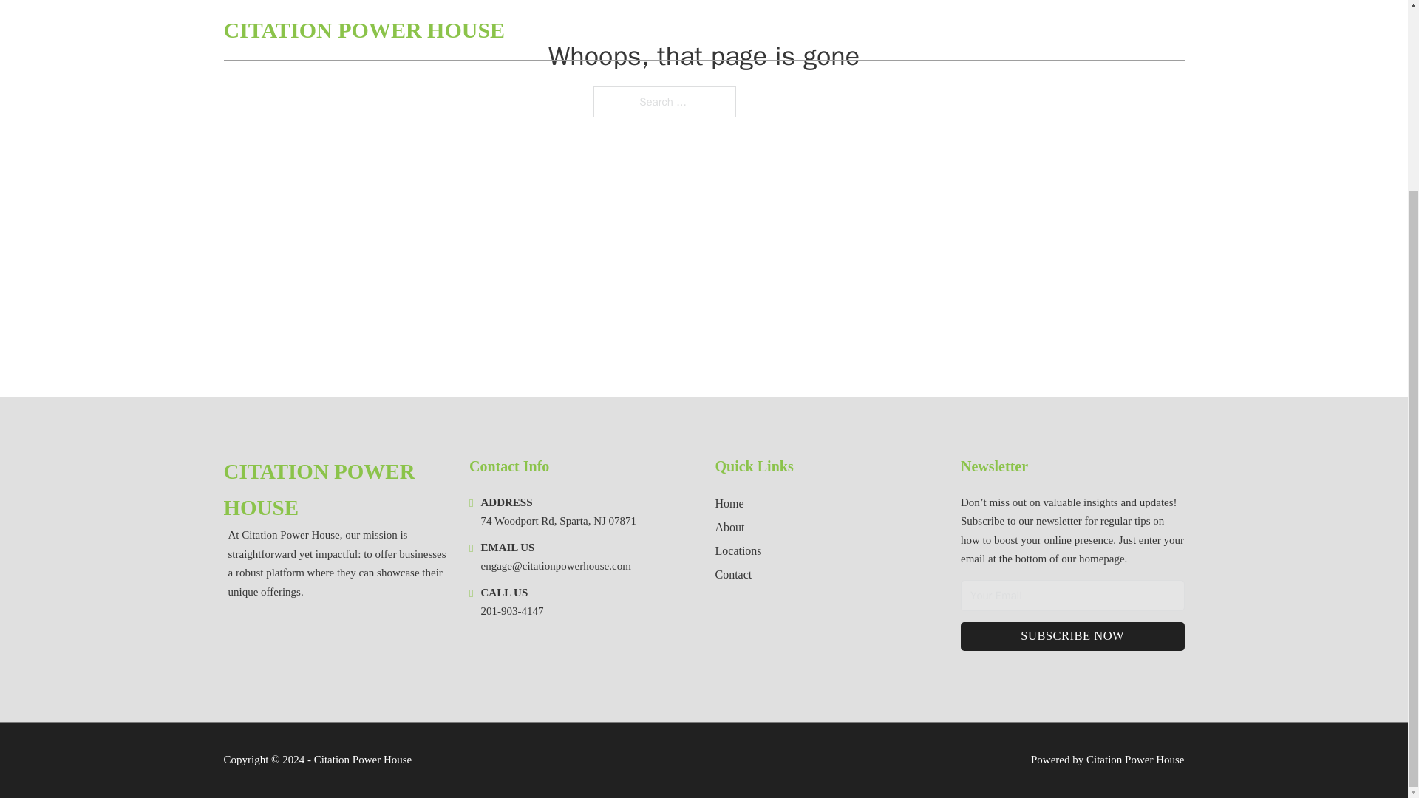 The height and width of the screenshot is (798, 1419). What do you see at coordinates (334, 490) in the screenshot?
I see `CITATION POWER HOUSE` at bounding box center [334, 490].